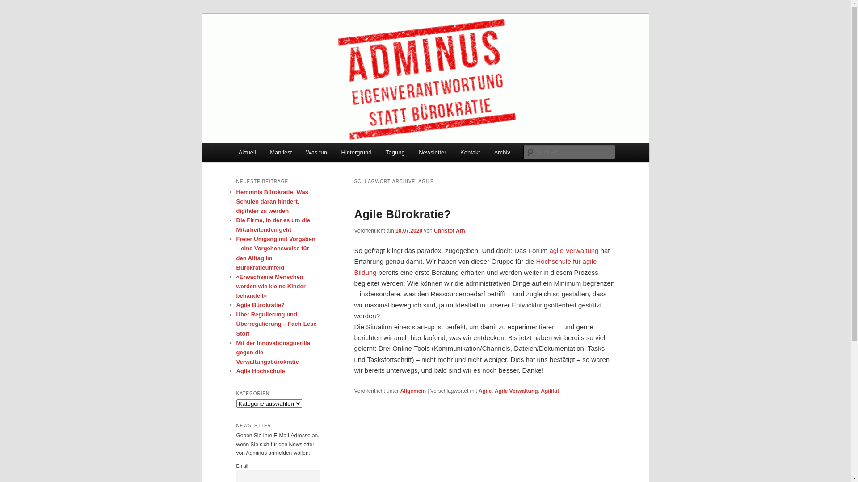  I want to click on Hintergrund, so click(357, 153).